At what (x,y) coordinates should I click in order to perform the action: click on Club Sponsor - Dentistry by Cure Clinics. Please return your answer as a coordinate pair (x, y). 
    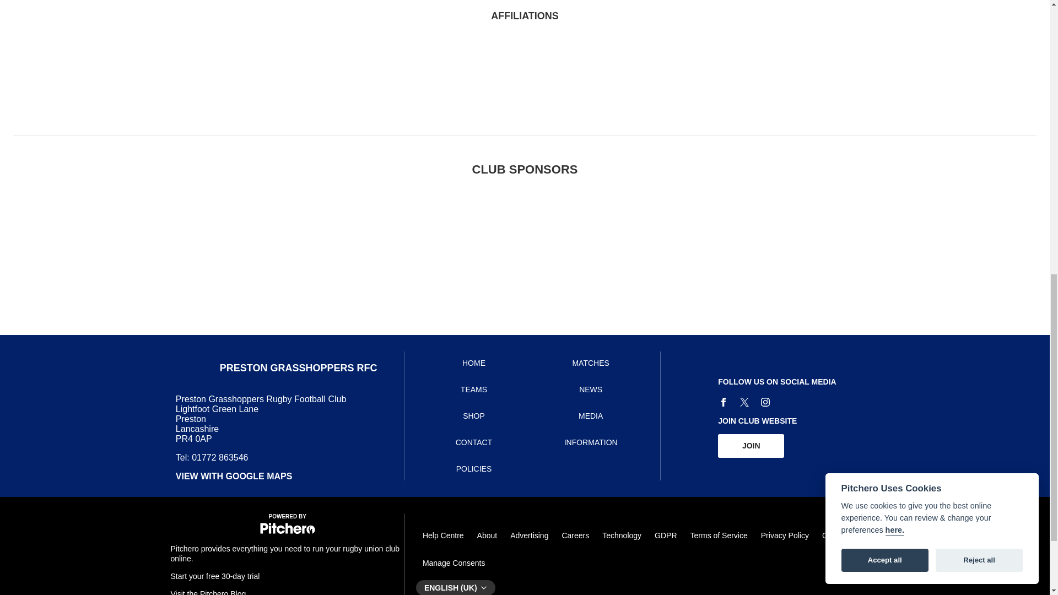
    Looking at the image, I should click on (811, 242).